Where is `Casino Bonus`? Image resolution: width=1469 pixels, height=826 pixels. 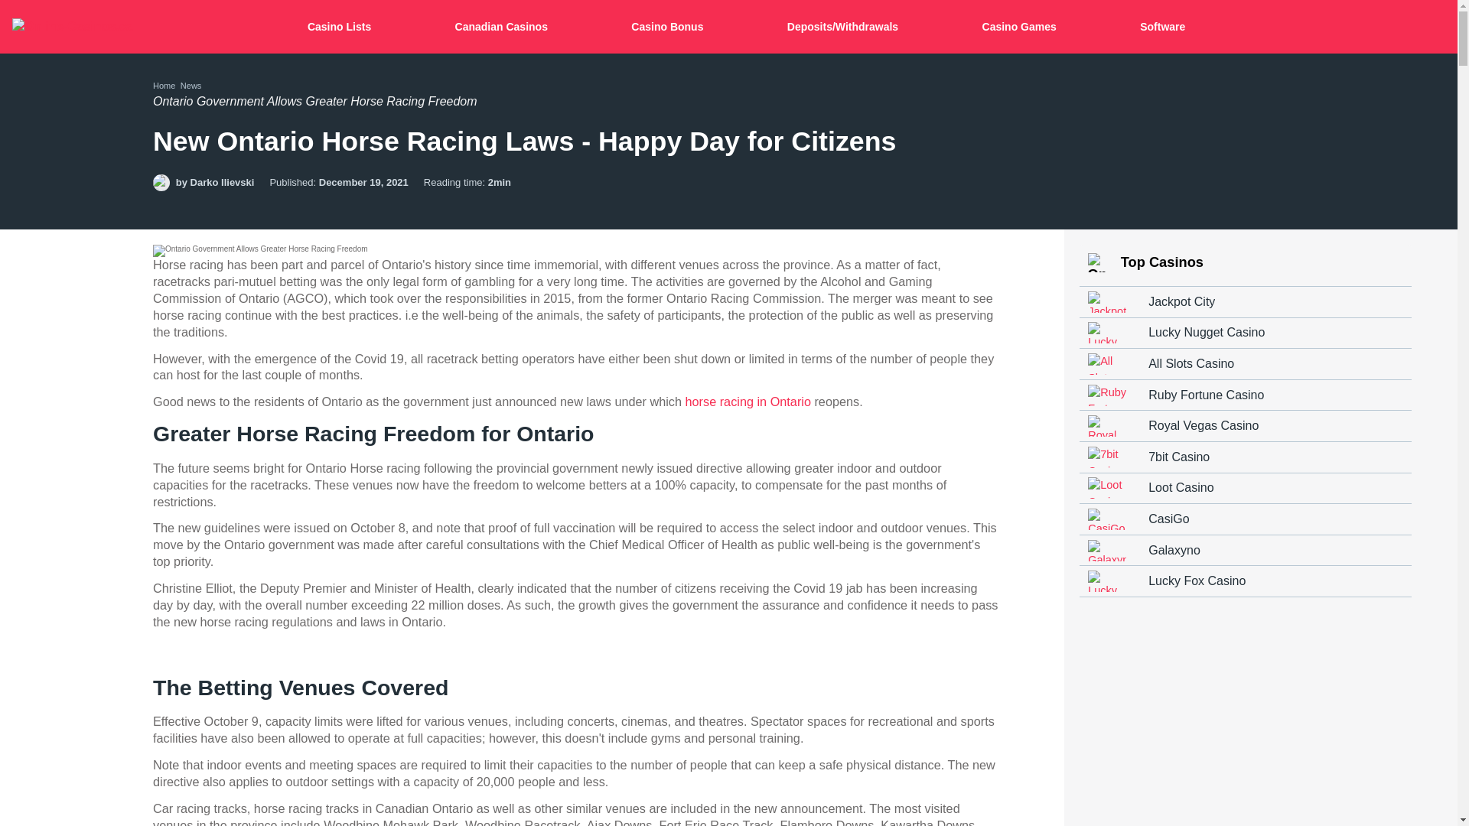 Casino Bonus is located at coordinates (669, 27).